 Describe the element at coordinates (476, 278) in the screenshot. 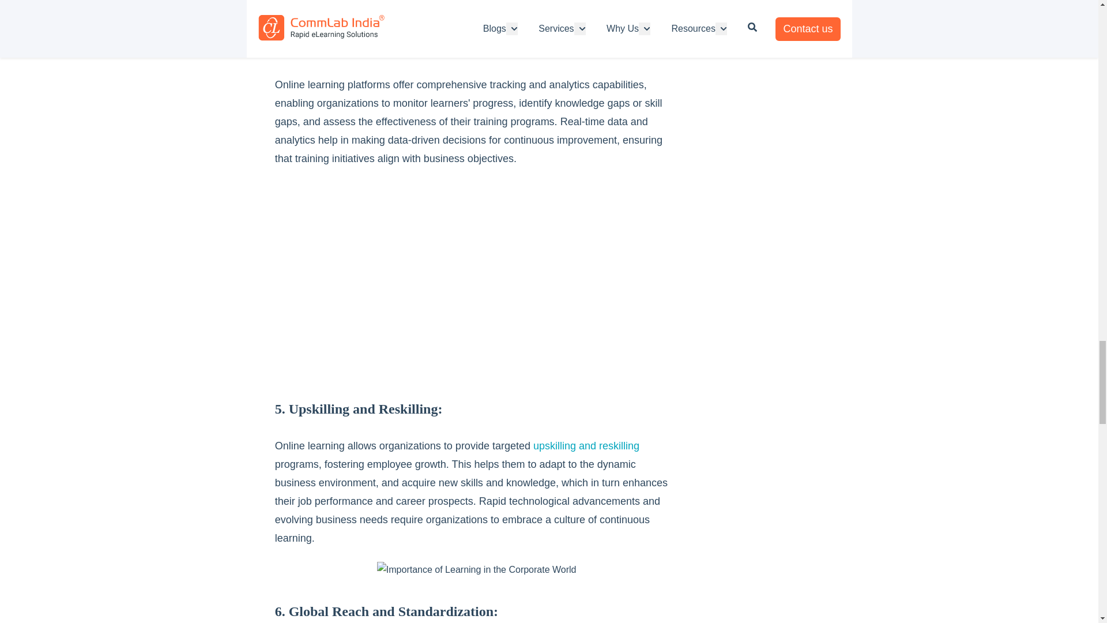

I see `Learning Analytics Implementation` at that location.